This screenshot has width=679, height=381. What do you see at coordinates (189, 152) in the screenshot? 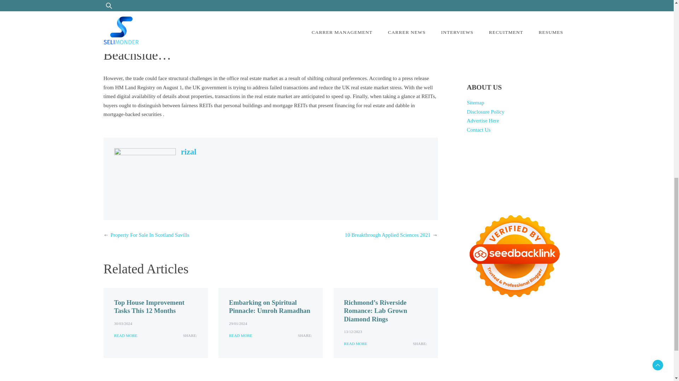
I see `rizal` at bounding box center [189, 152].